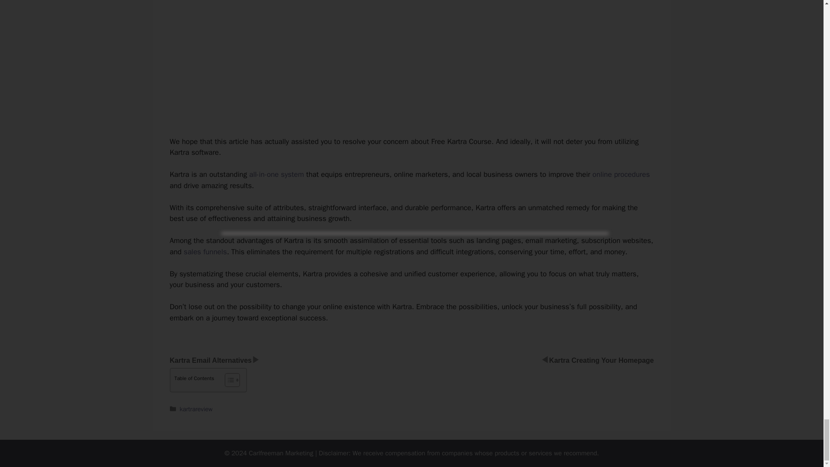 This screenshot has width=830, height=467. I want to click on Kartra Creating Your Homepage, so click(601, 361).